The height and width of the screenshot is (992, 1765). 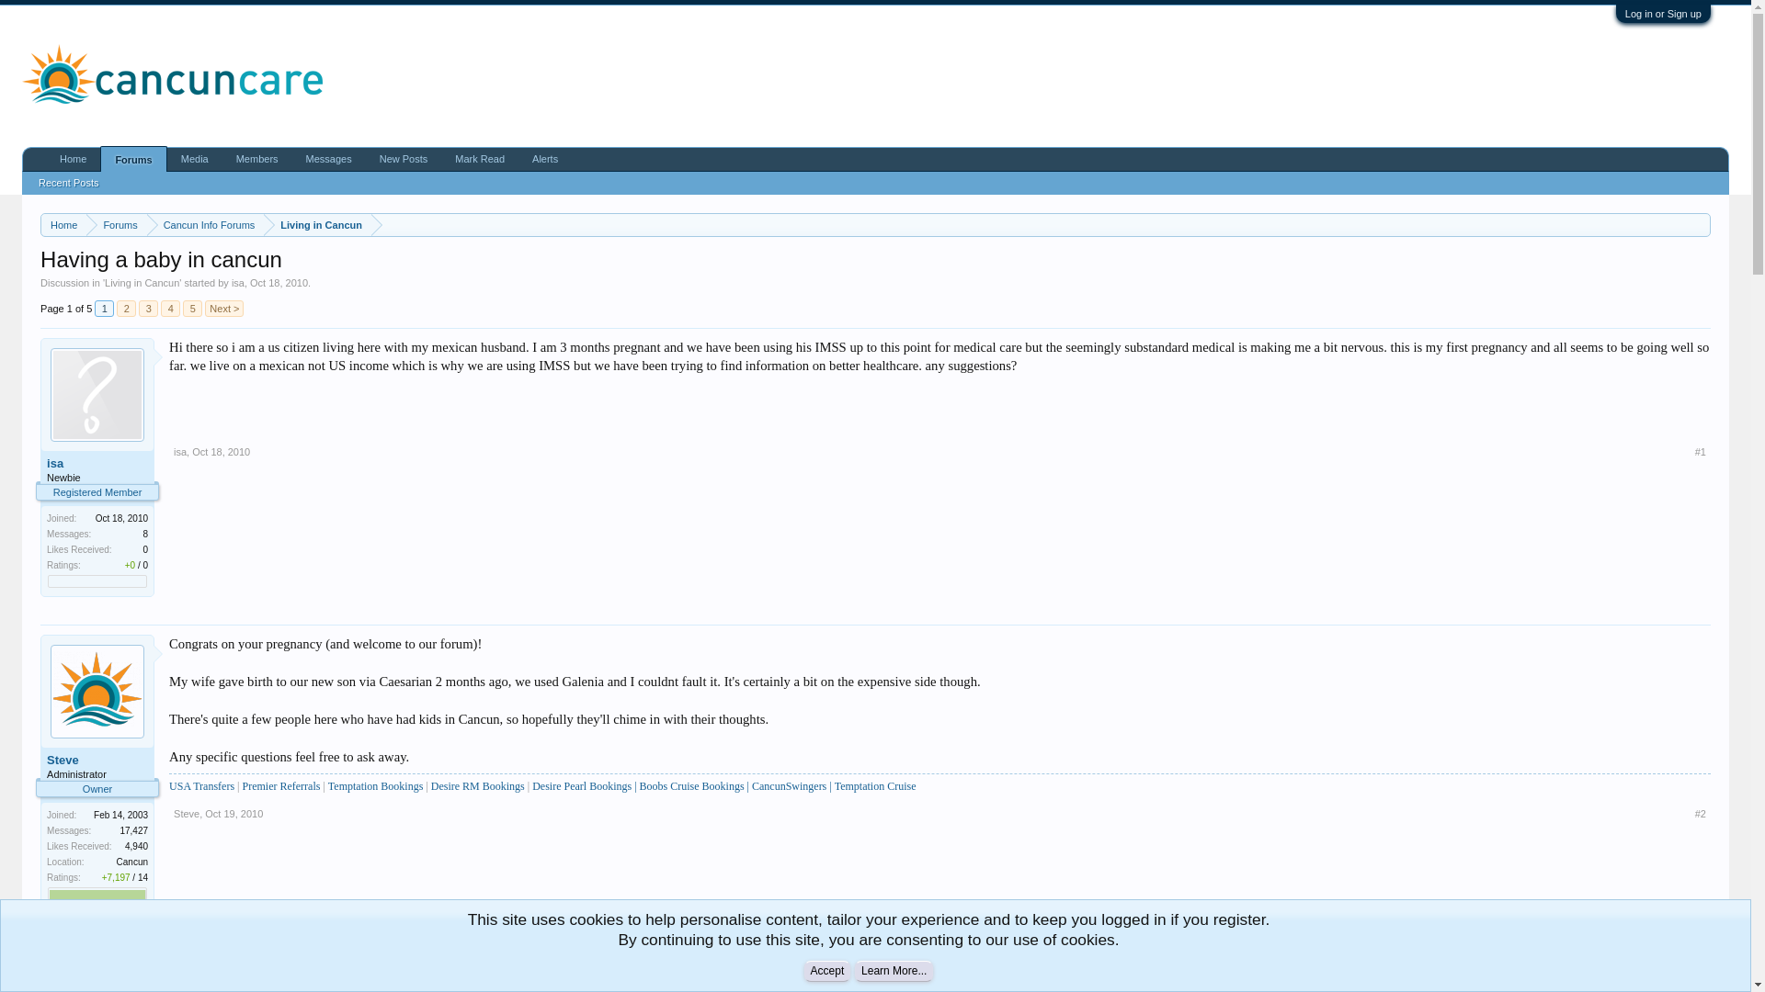 What do you see at coordinates (116, 226) in the screenshot?
I see `Forums` at bounding box center [116, 226].